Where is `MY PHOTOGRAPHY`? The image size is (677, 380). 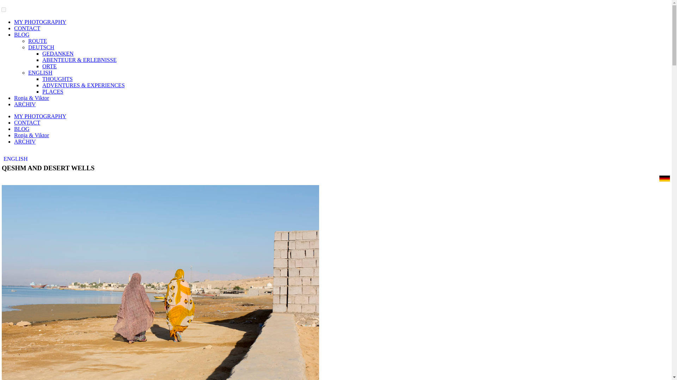
MY PHOTOGRAPHY is located at coordinates (40, 22).